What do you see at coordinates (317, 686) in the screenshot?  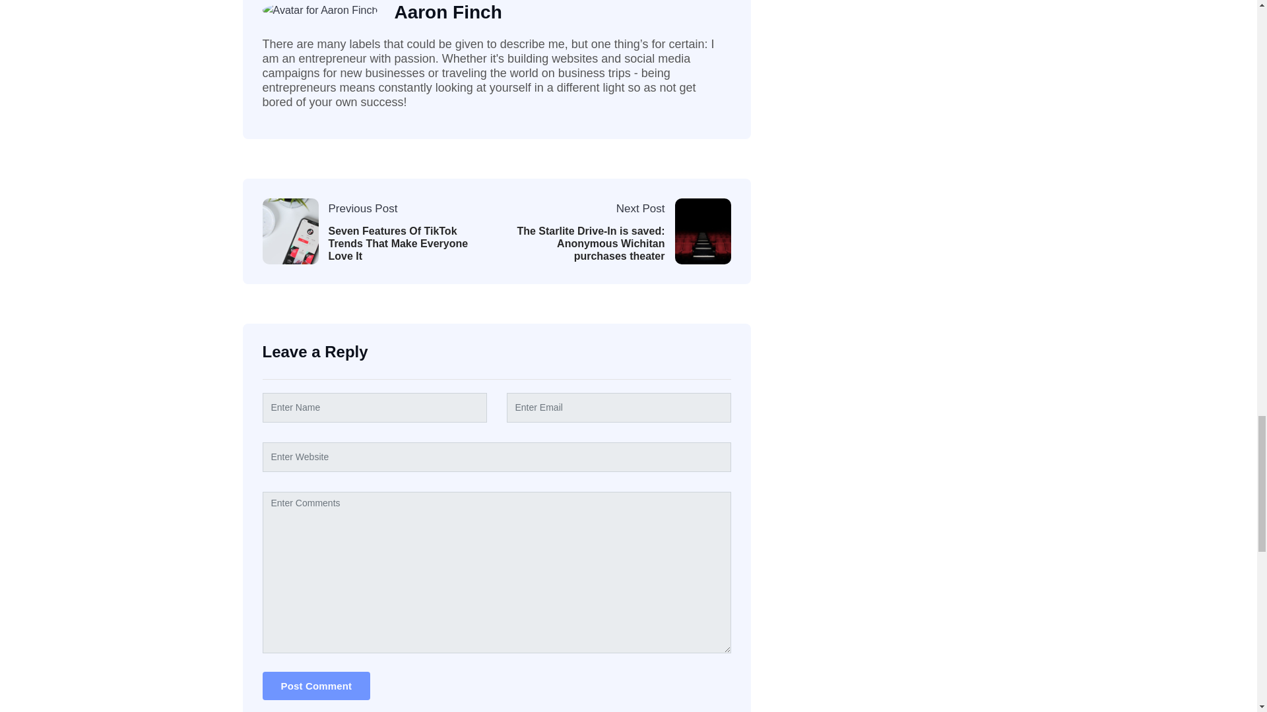 I see `Post Comment` at bounding box center [317, 686].